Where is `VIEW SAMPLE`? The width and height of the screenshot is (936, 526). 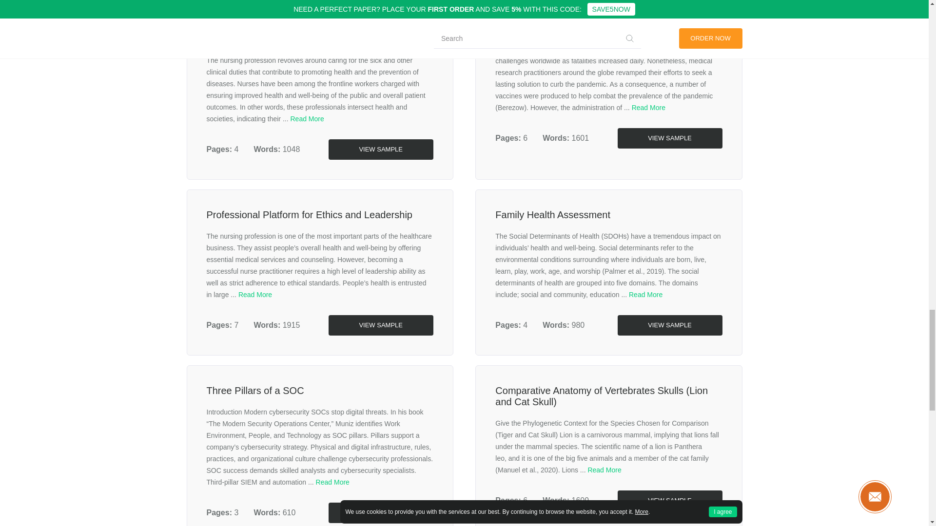 VIEW SAMPLE is located at coordinates (669, 138).